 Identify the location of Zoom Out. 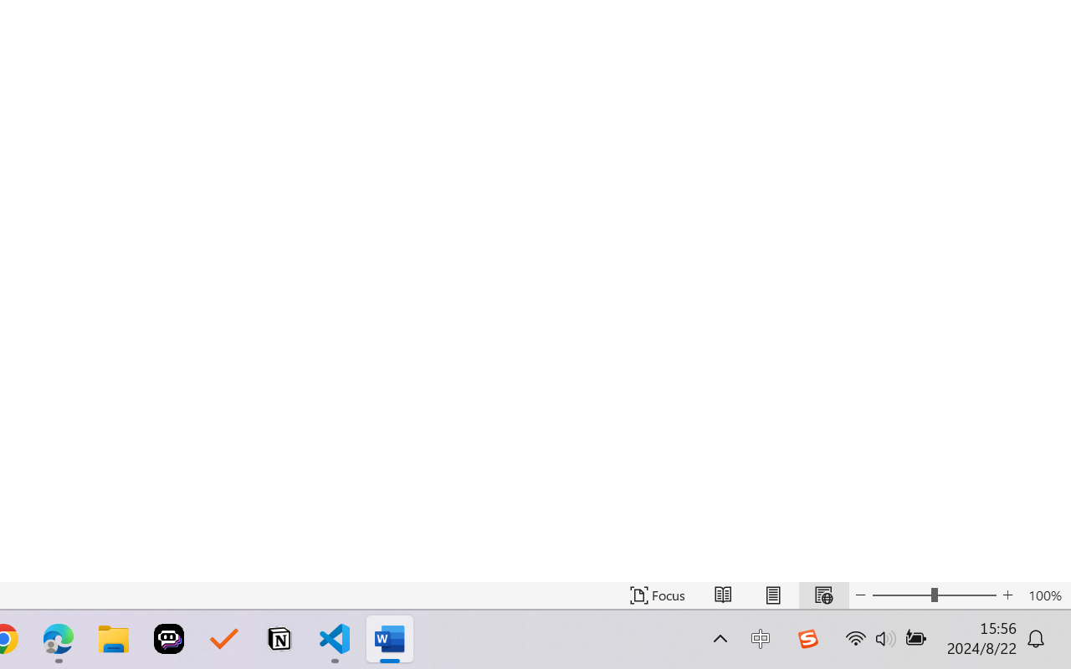
(901, 595).